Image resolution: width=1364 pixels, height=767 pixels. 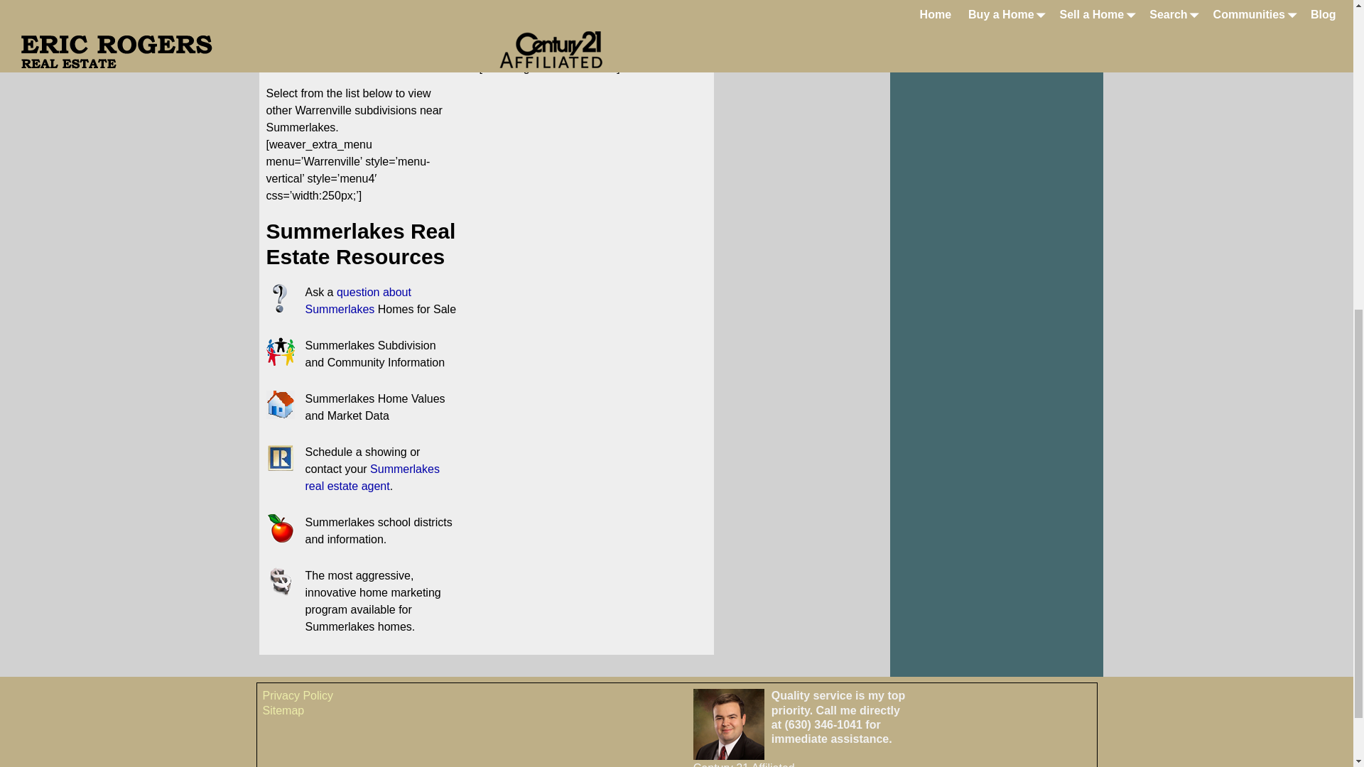 I want to click on Sitemap, so click(x=283, y=710).